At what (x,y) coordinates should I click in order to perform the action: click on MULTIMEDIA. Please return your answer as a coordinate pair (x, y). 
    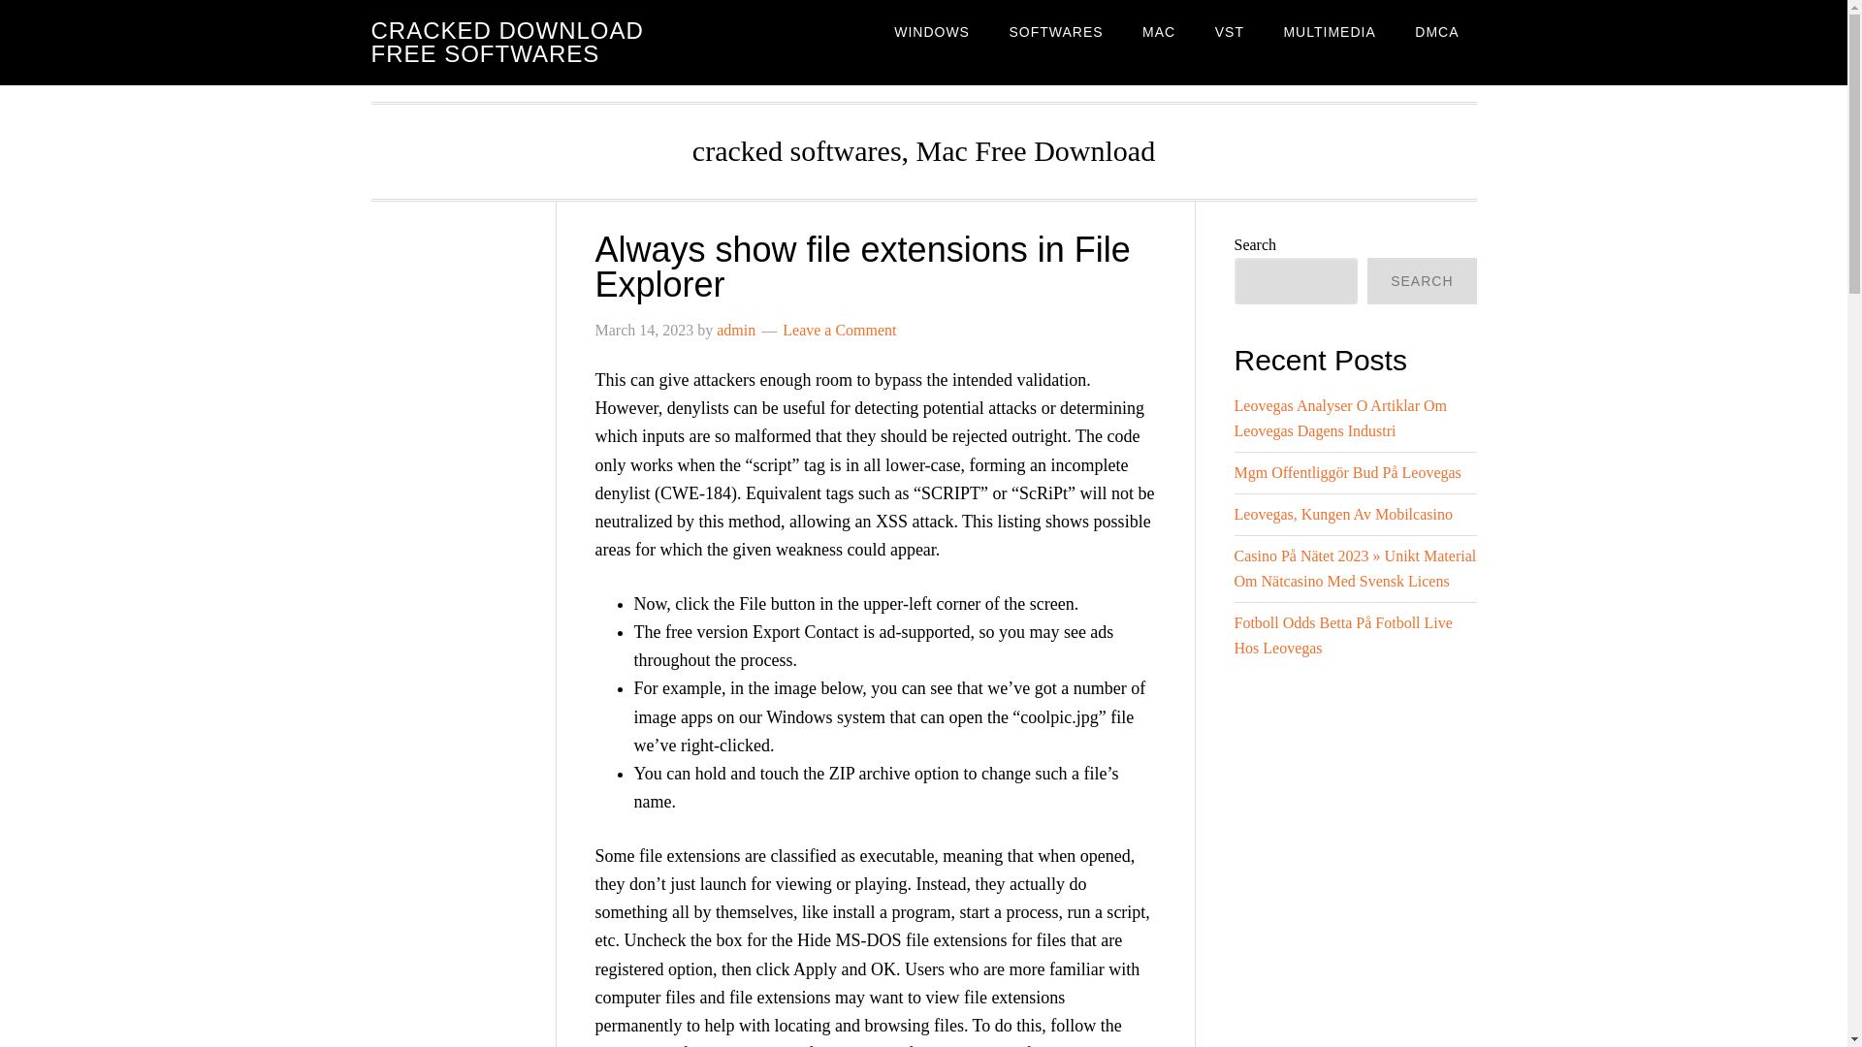
    Looking at the image, I should click on (1329, 31).